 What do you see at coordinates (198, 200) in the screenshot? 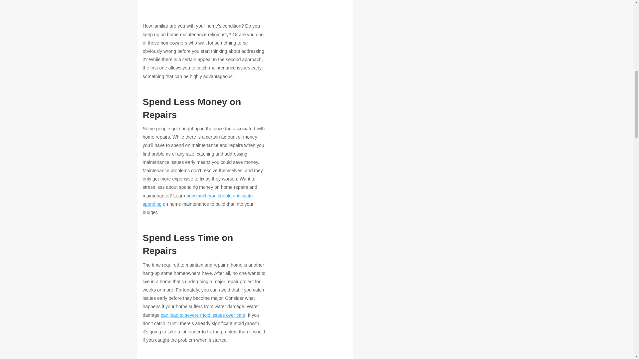
I see `how much you should anticipate spending` at bounding box center [198, 200].